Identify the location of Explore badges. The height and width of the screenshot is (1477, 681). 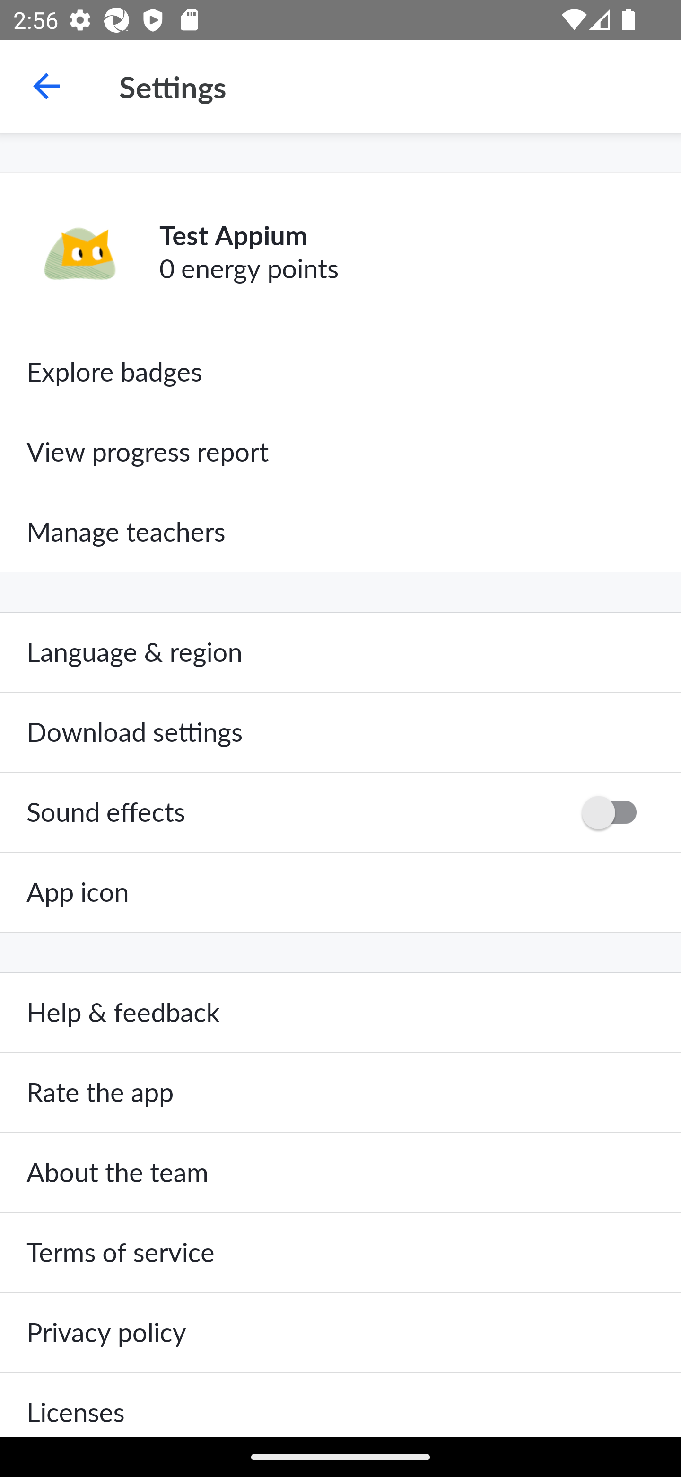
(340, 372).